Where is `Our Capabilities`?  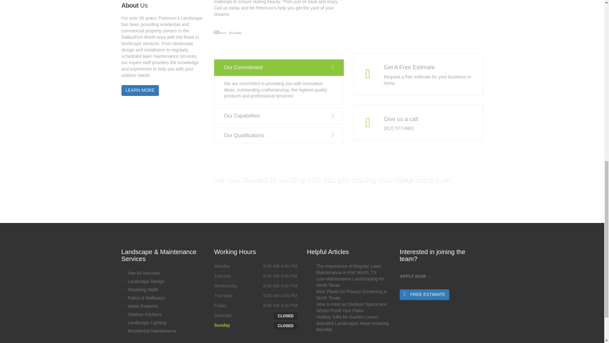
Our Capabilities is located at coordinates (279, 116).